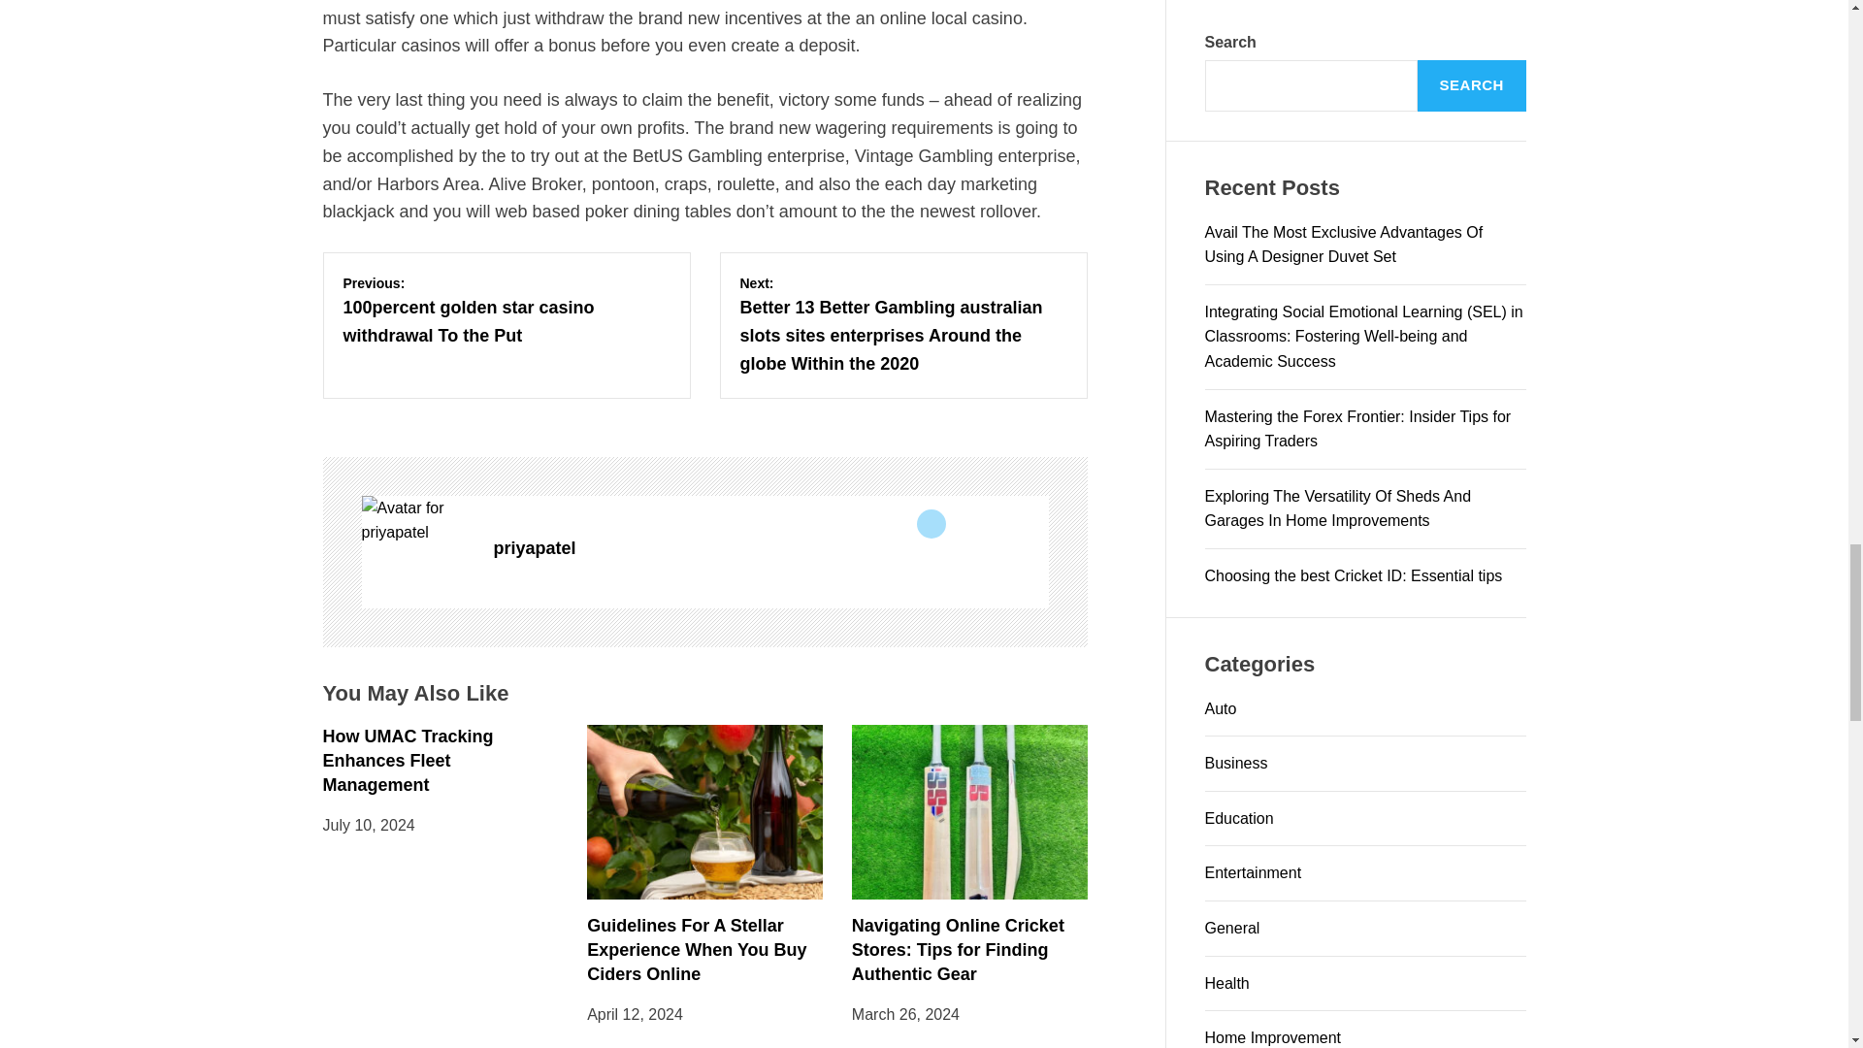 The image size is (1863, 1048). What do you see at coordinates (770, 547) in the screenshot?
I see `priyapatel` at bounding box center [770, 547].